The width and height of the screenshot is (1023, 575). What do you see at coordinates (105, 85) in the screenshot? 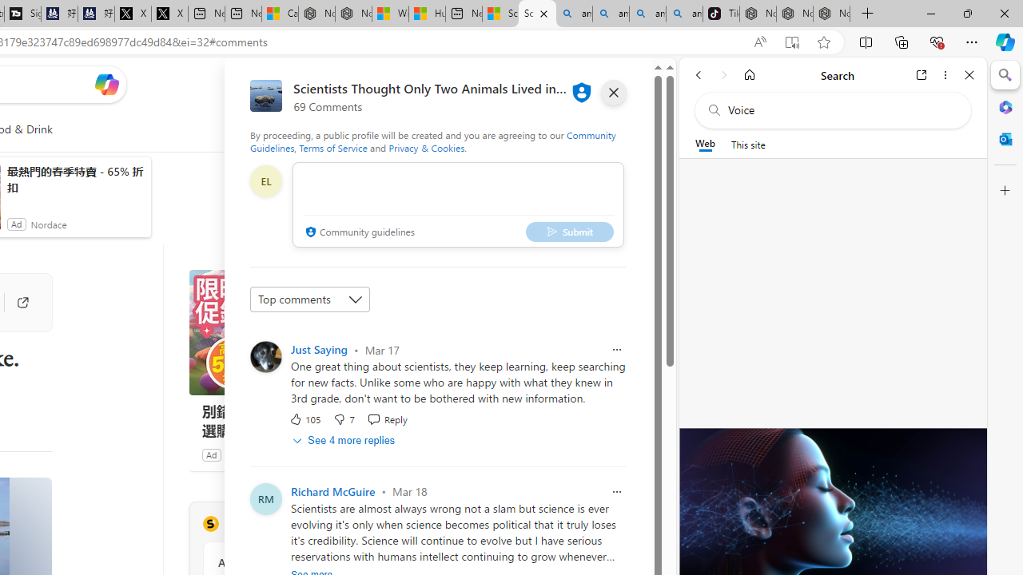
I see `Open Copilot` at bounding box center [105, 85].